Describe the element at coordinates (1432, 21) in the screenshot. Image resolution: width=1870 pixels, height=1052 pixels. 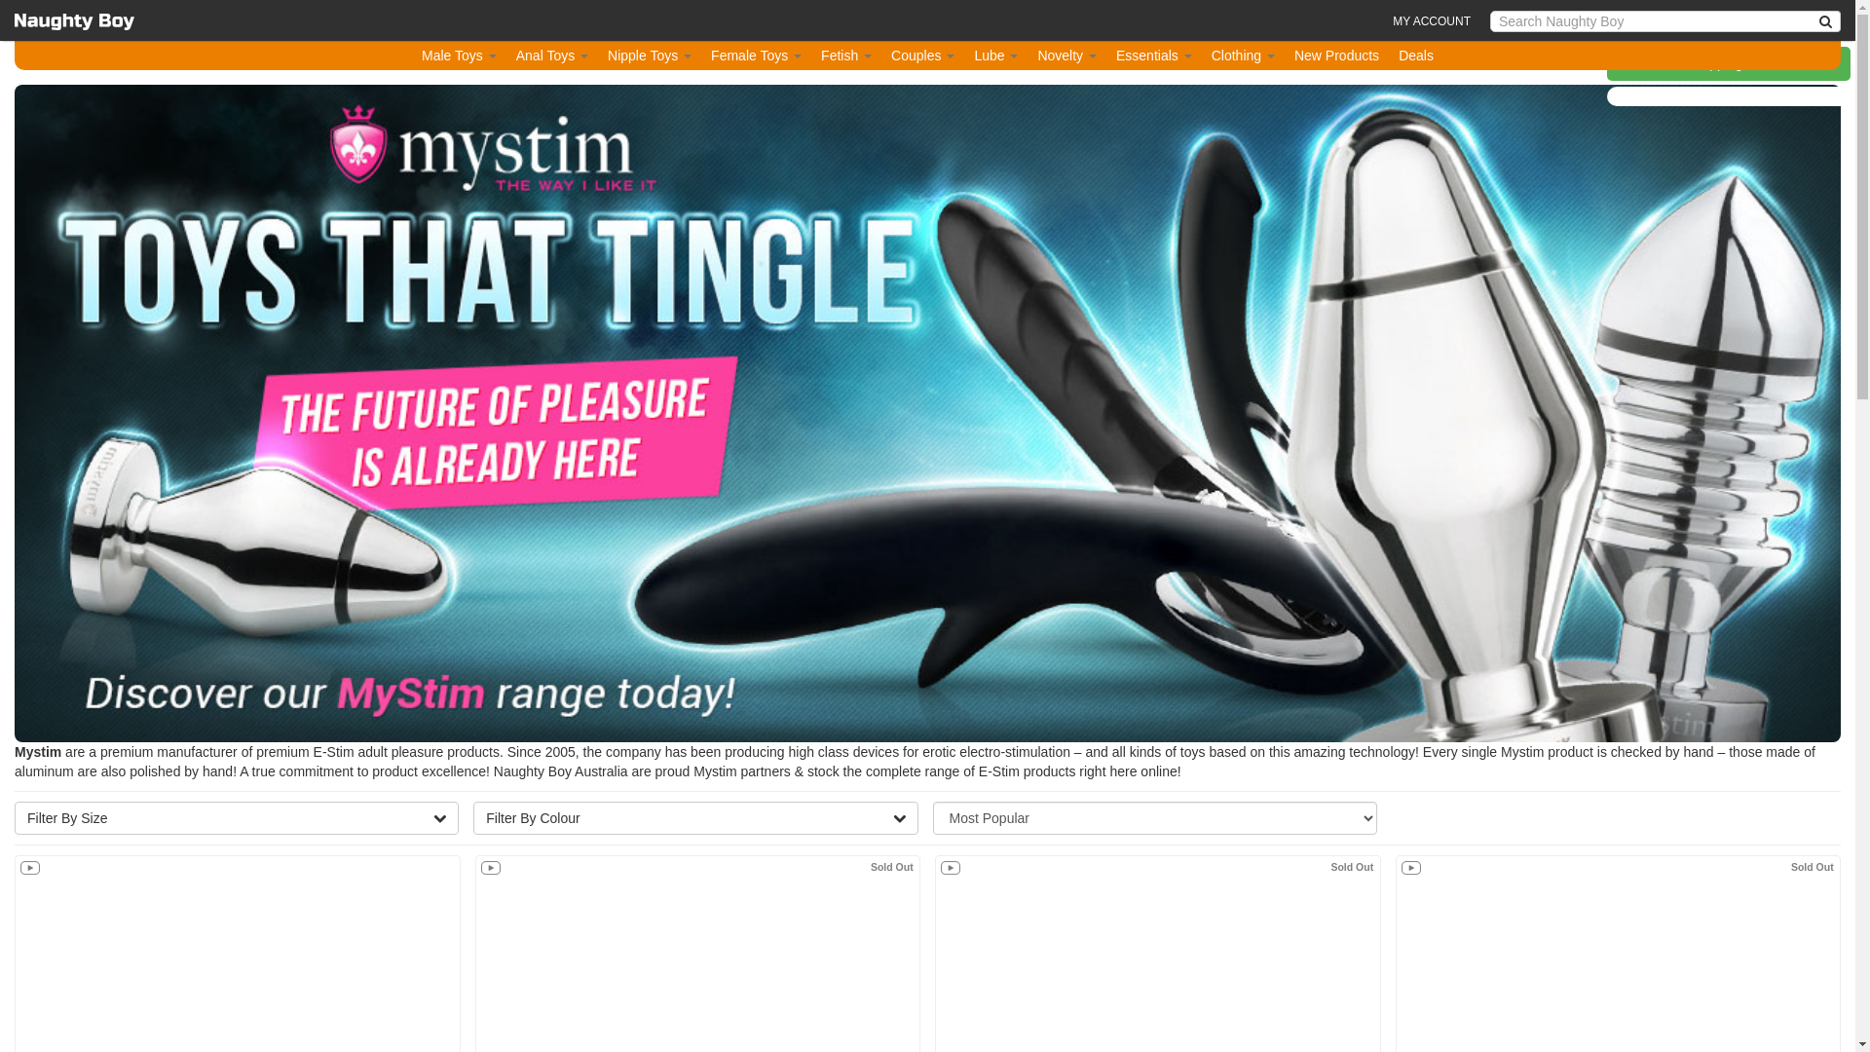
I see `MY ACCOUNT` at that location.